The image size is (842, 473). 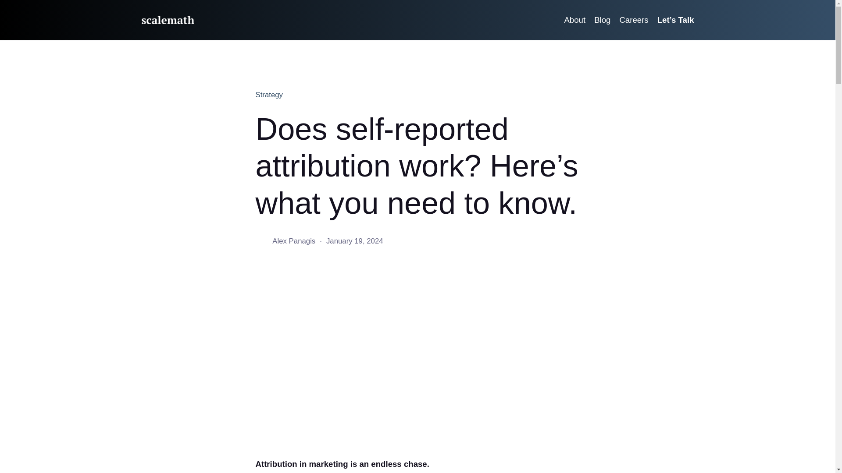 What do you see at coordinates (603, 20) in the screenshot?
I see `Blog` at bounding box center [603, 20].